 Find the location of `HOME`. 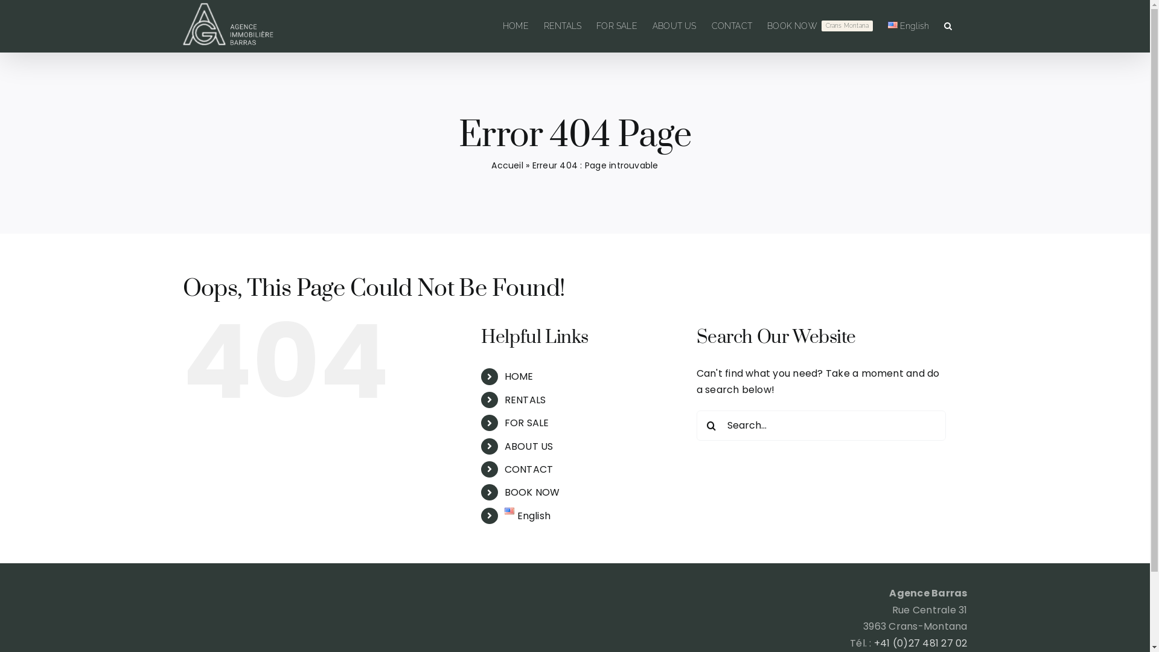

HOME is located at coordinates (519, 376).